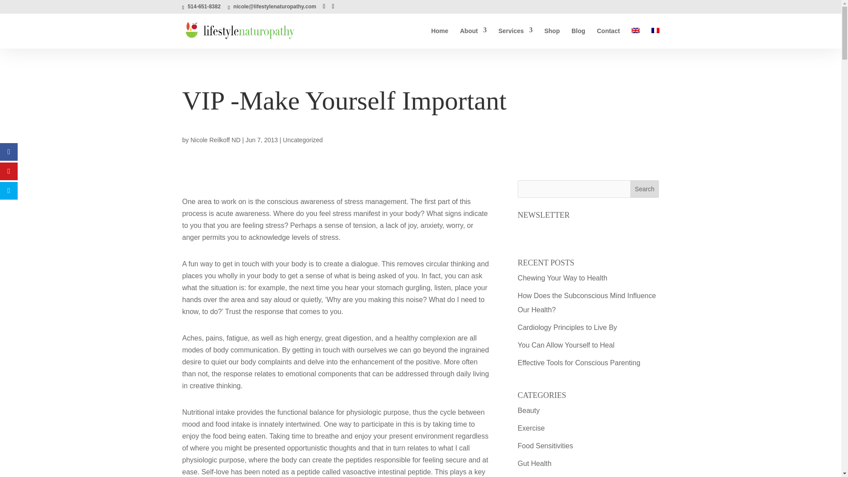 The width and height of the screenshot is (848, 477). What do you see at coordinates (534, 464) in the screenshot?
I see `Gut Health` at bounding box center [534, 464].